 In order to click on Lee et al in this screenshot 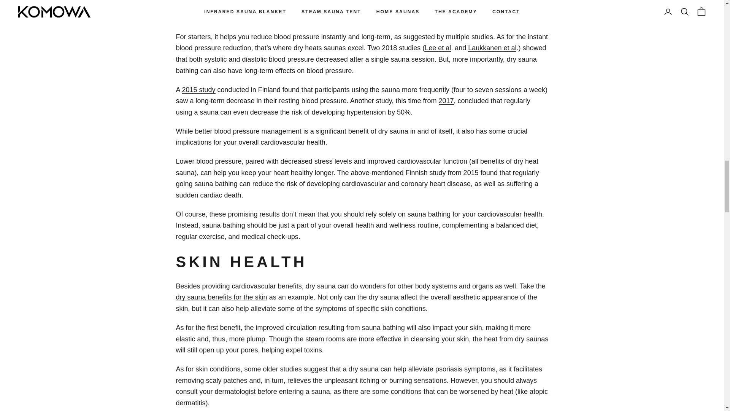, I will do `click(438, 48)`.